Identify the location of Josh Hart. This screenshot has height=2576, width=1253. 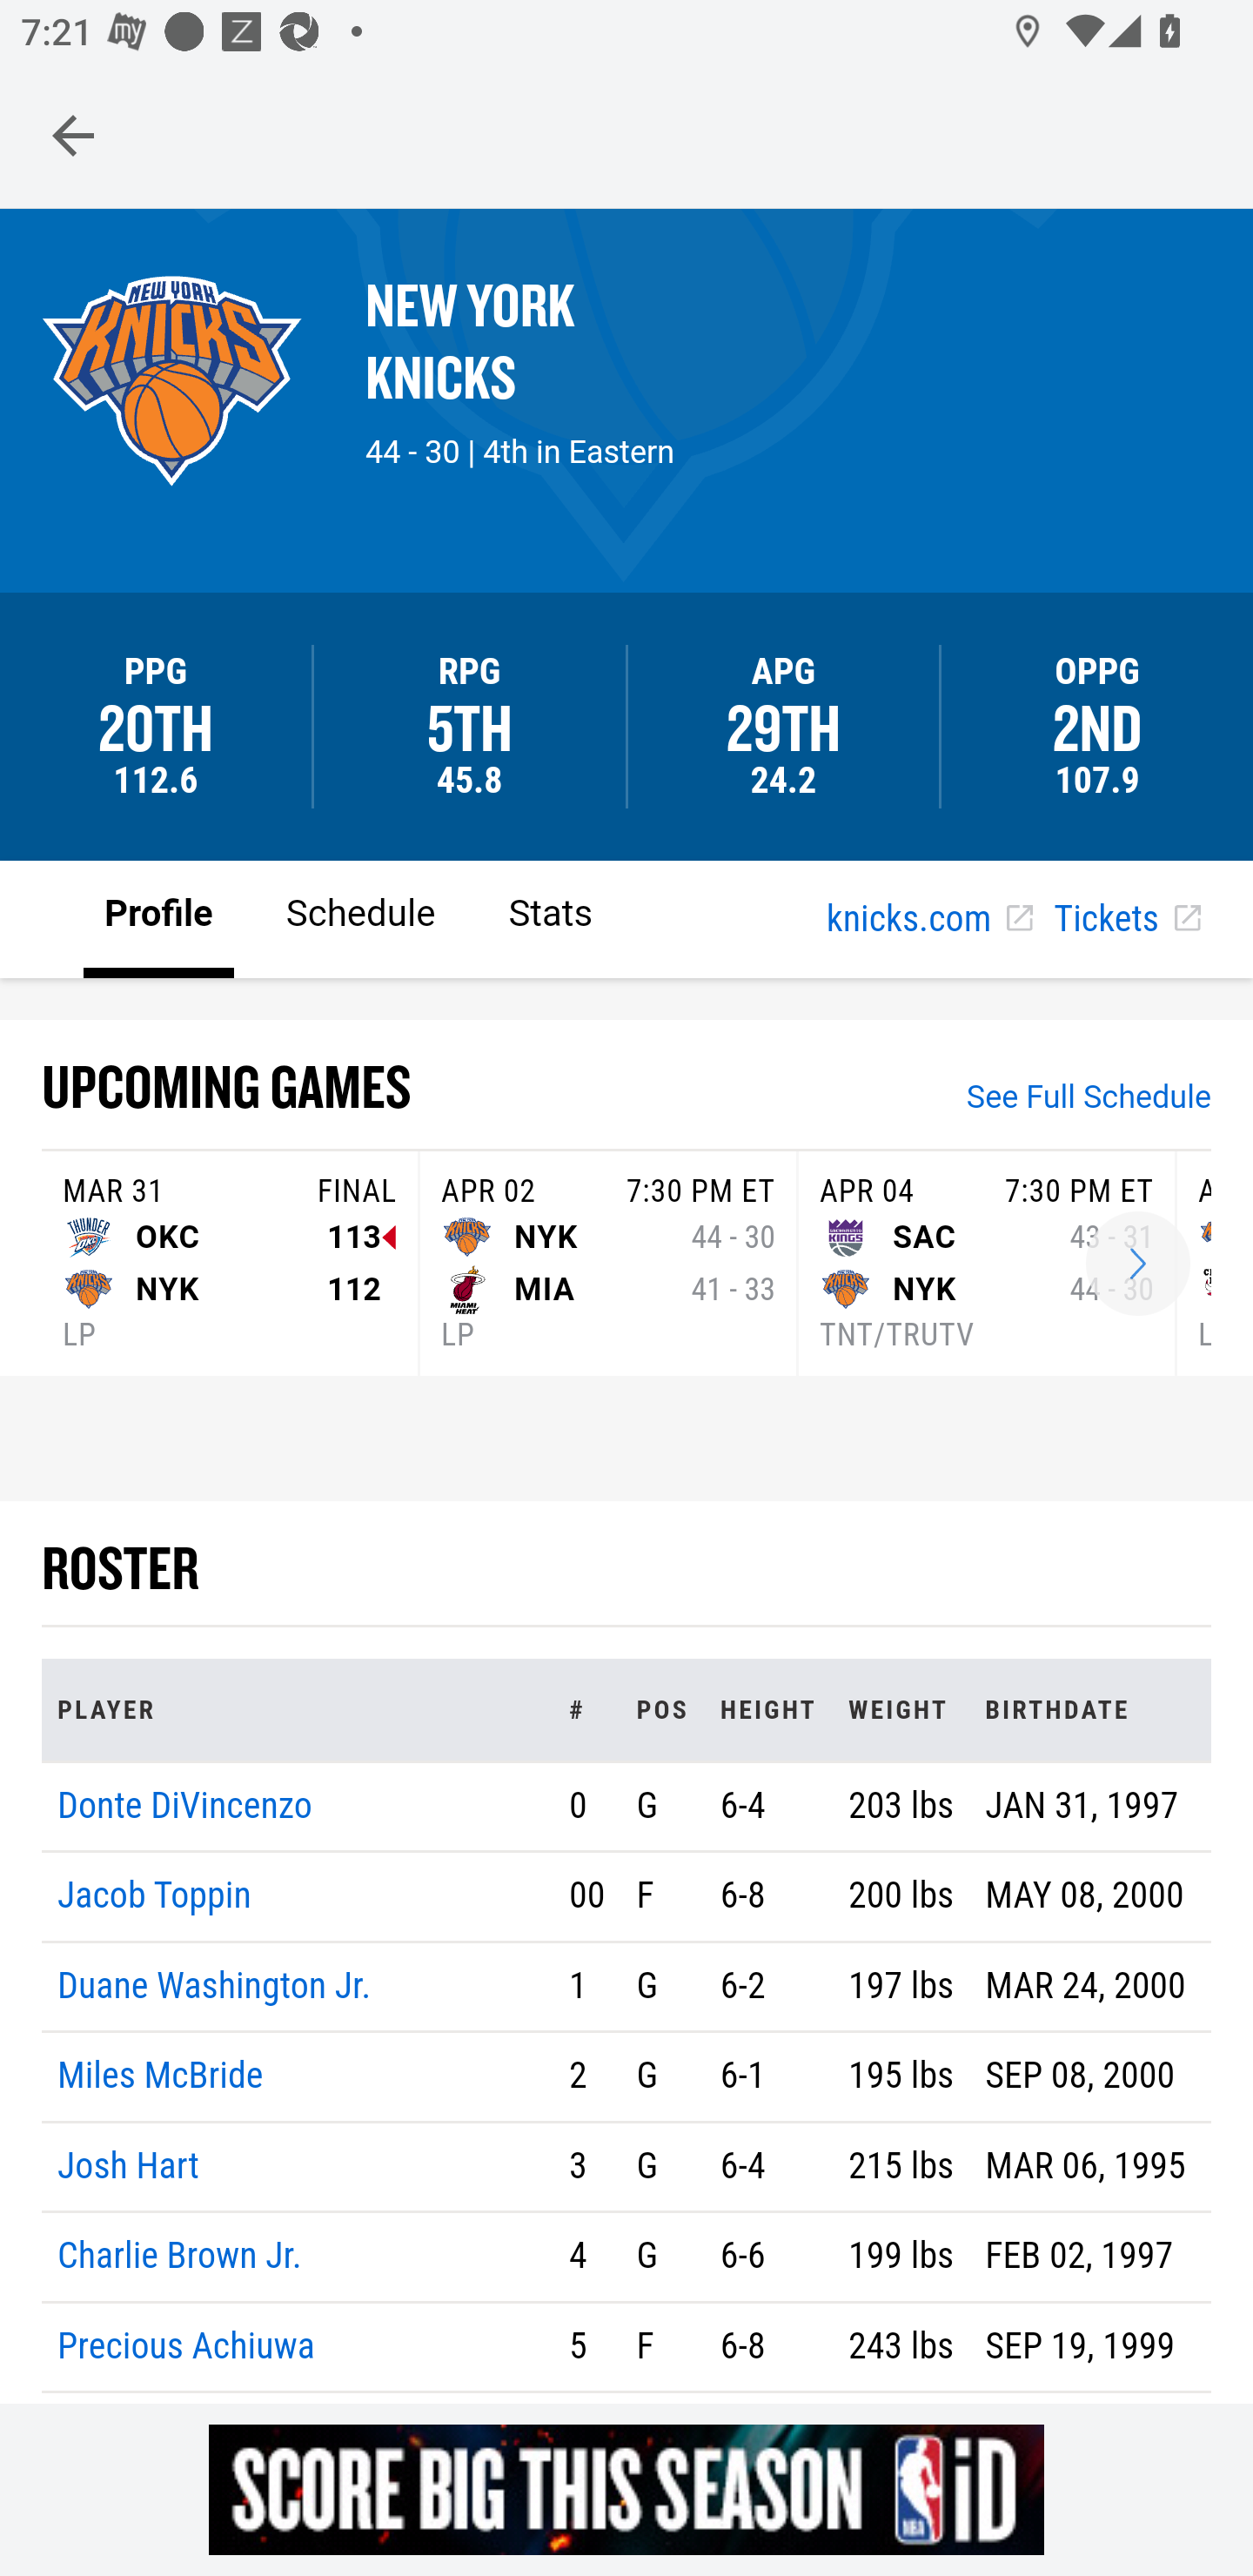
(129, 2165).